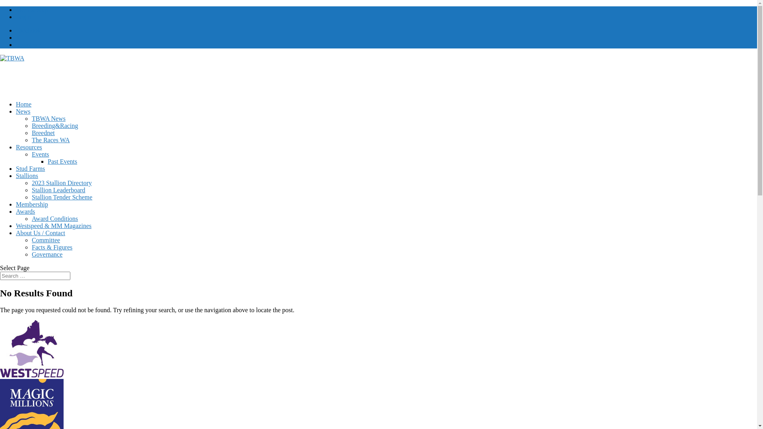  What do you see at coordinates (41, 233) in the screenshot?
I see `About Us / Contact` at bounding box center [41, 233].